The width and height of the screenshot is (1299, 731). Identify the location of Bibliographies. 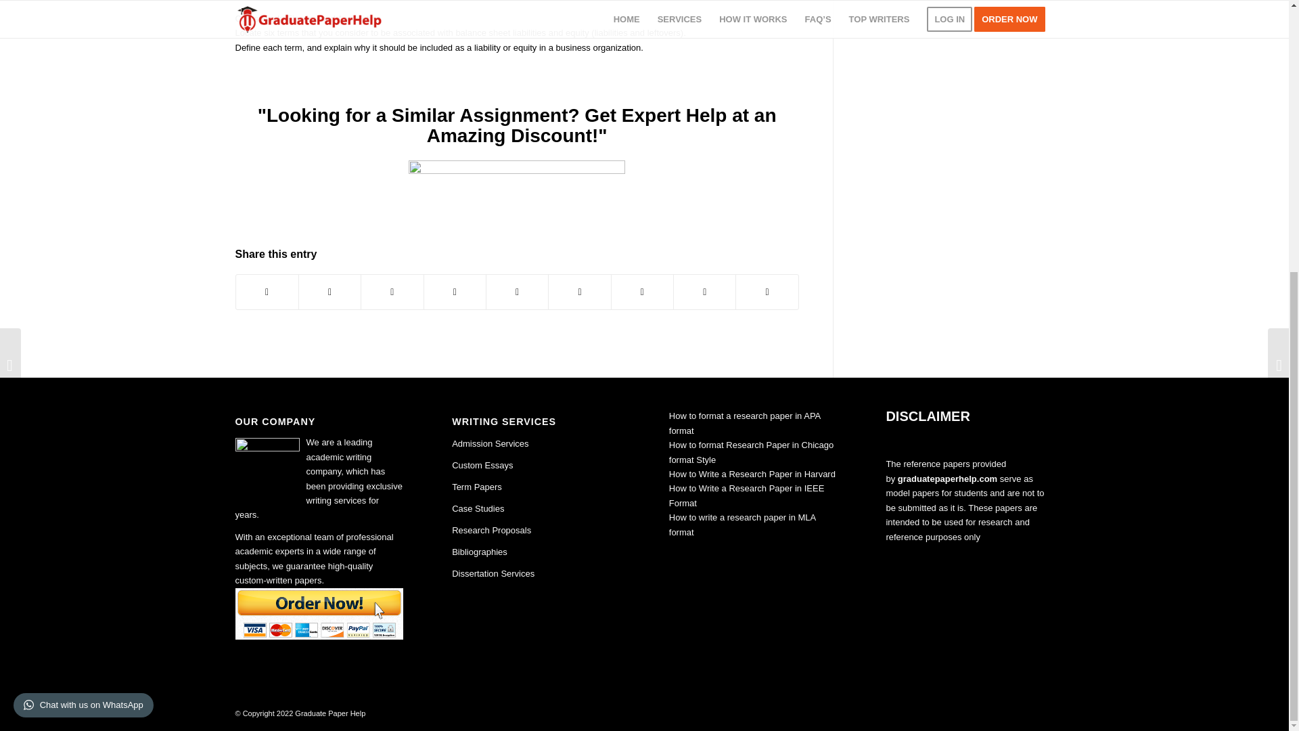
(480, 551).